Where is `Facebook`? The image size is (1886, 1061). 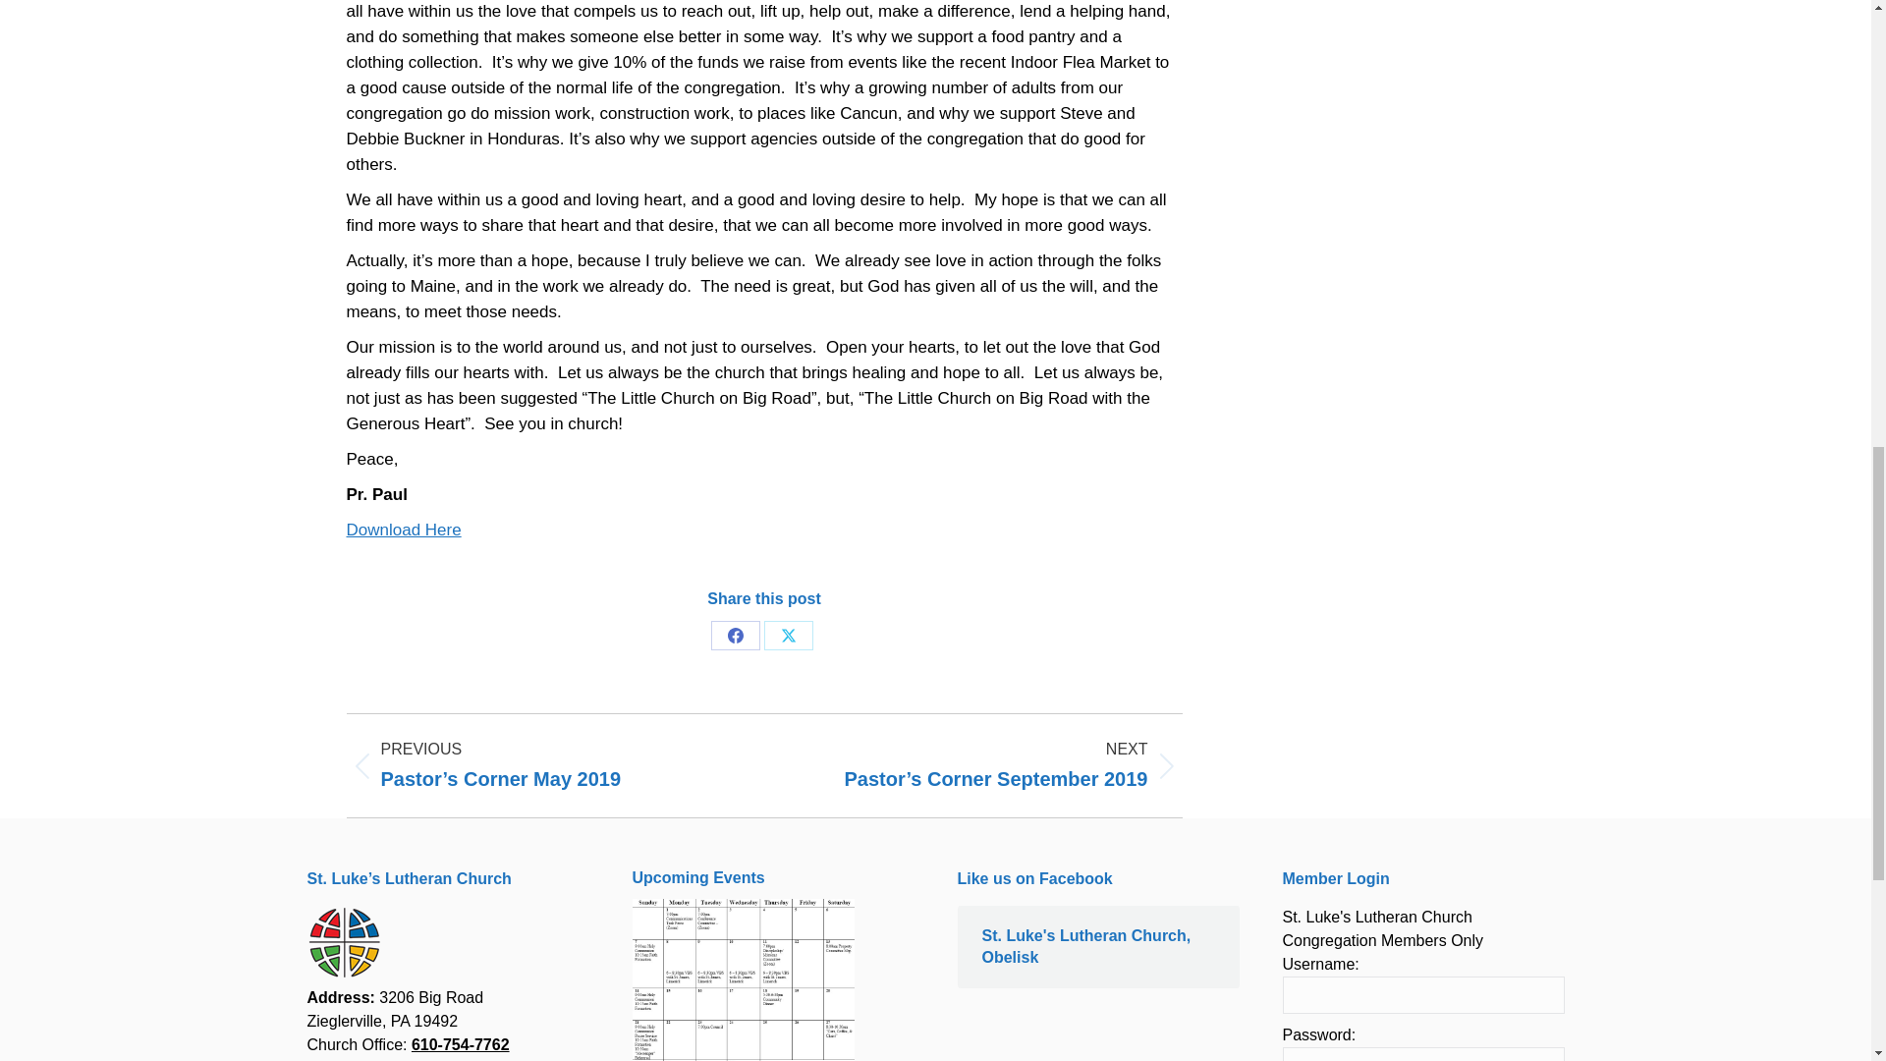
Facebook is located at coordinates (735, 635).